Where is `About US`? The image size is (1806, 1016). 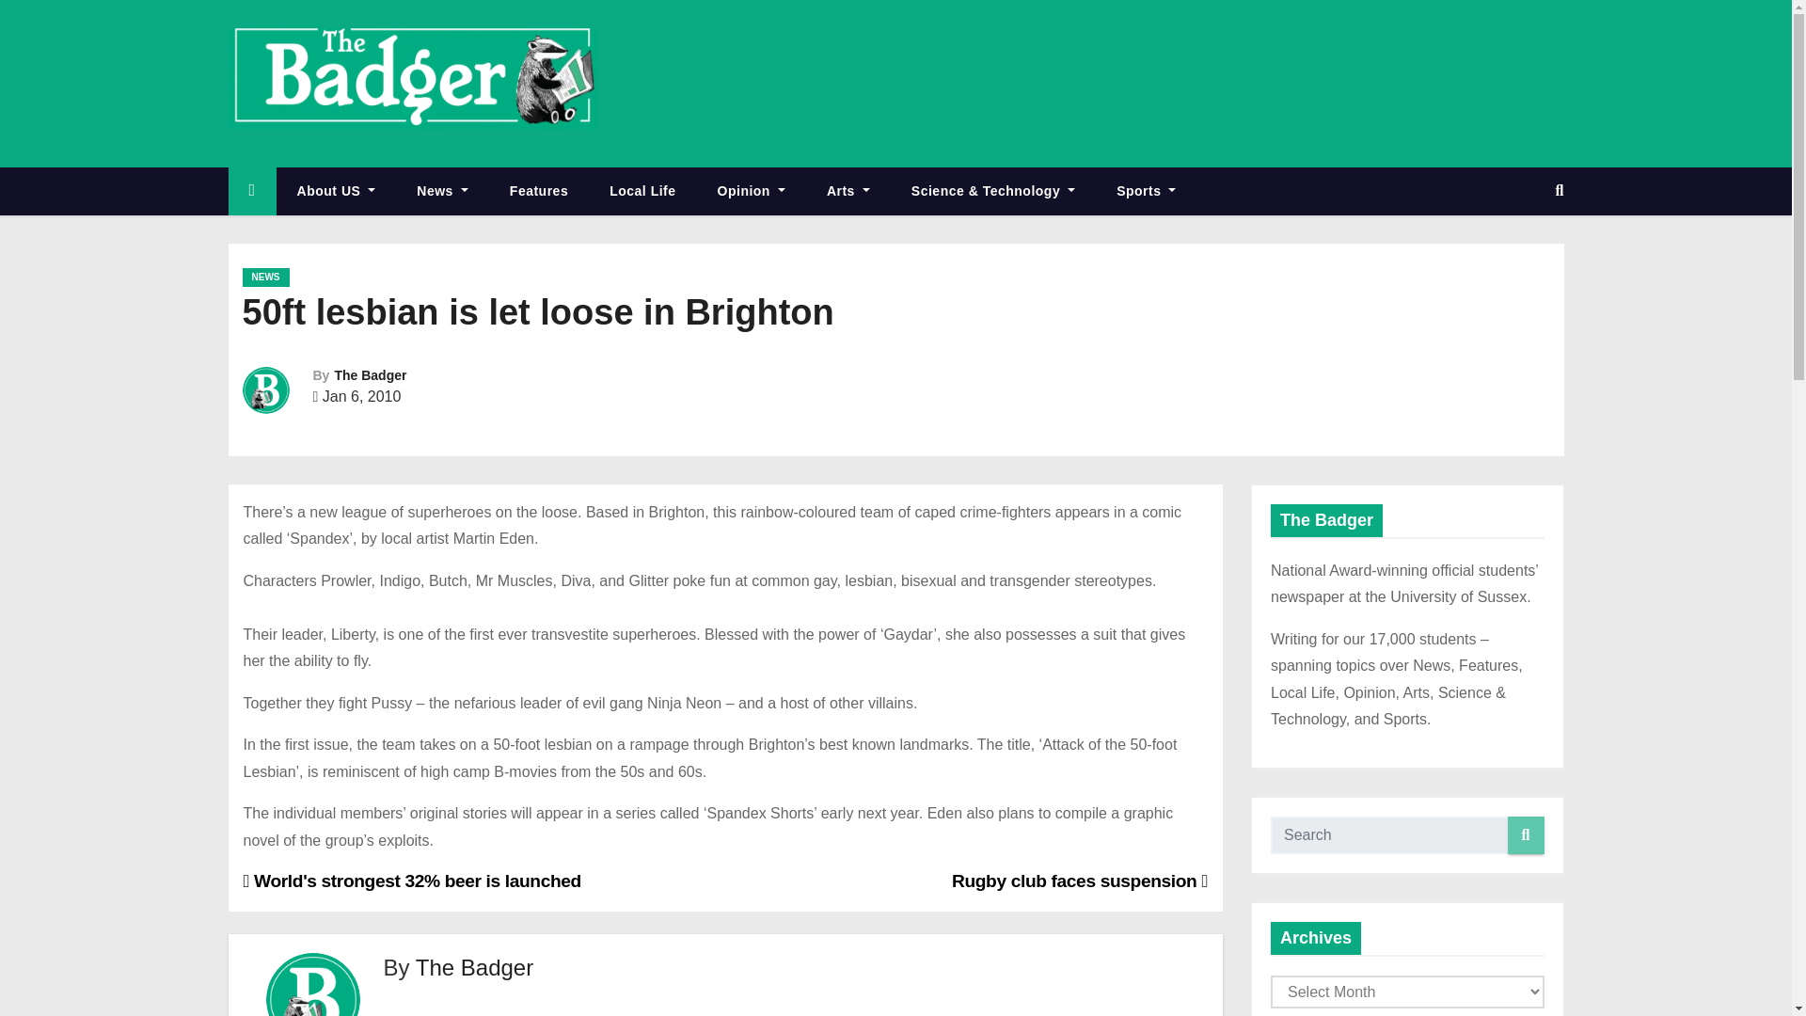
About US is located at coordinates (337, 191).